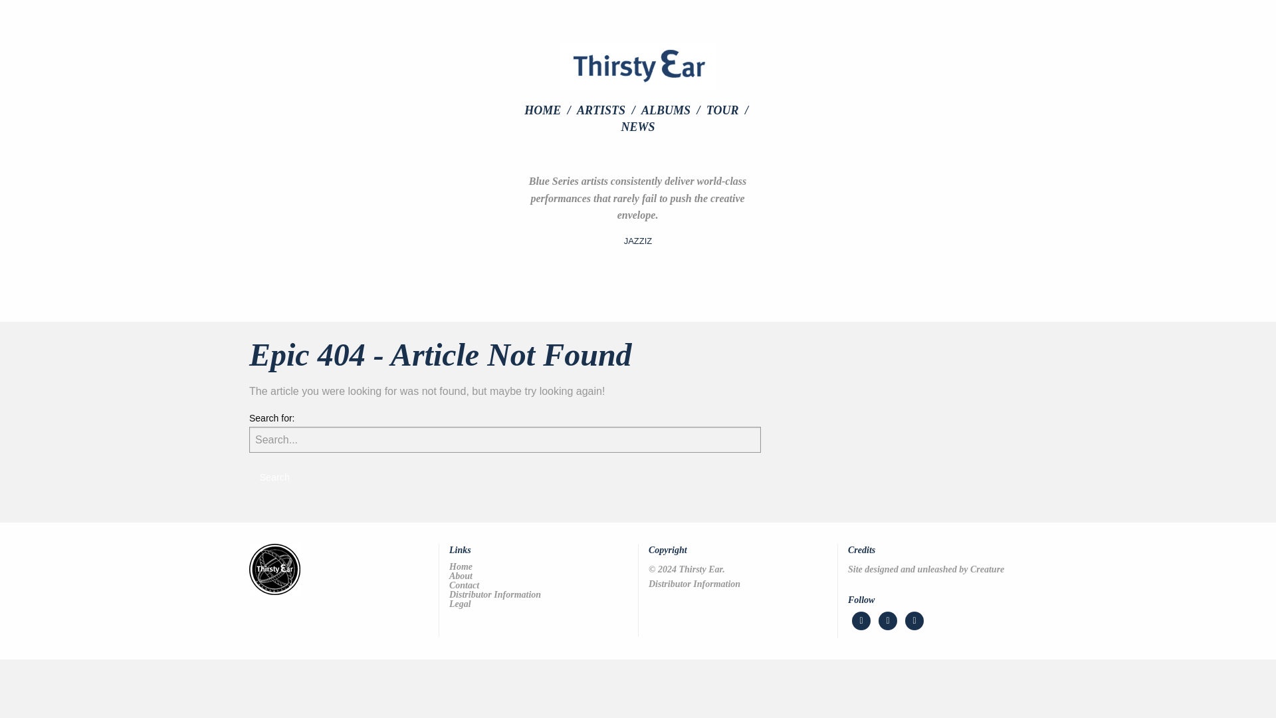 The height and width of the screenshot is (718, 1276). Describe the element at coordinates (538, 594) in the screenshot. I see `Distributor Information` at that location.